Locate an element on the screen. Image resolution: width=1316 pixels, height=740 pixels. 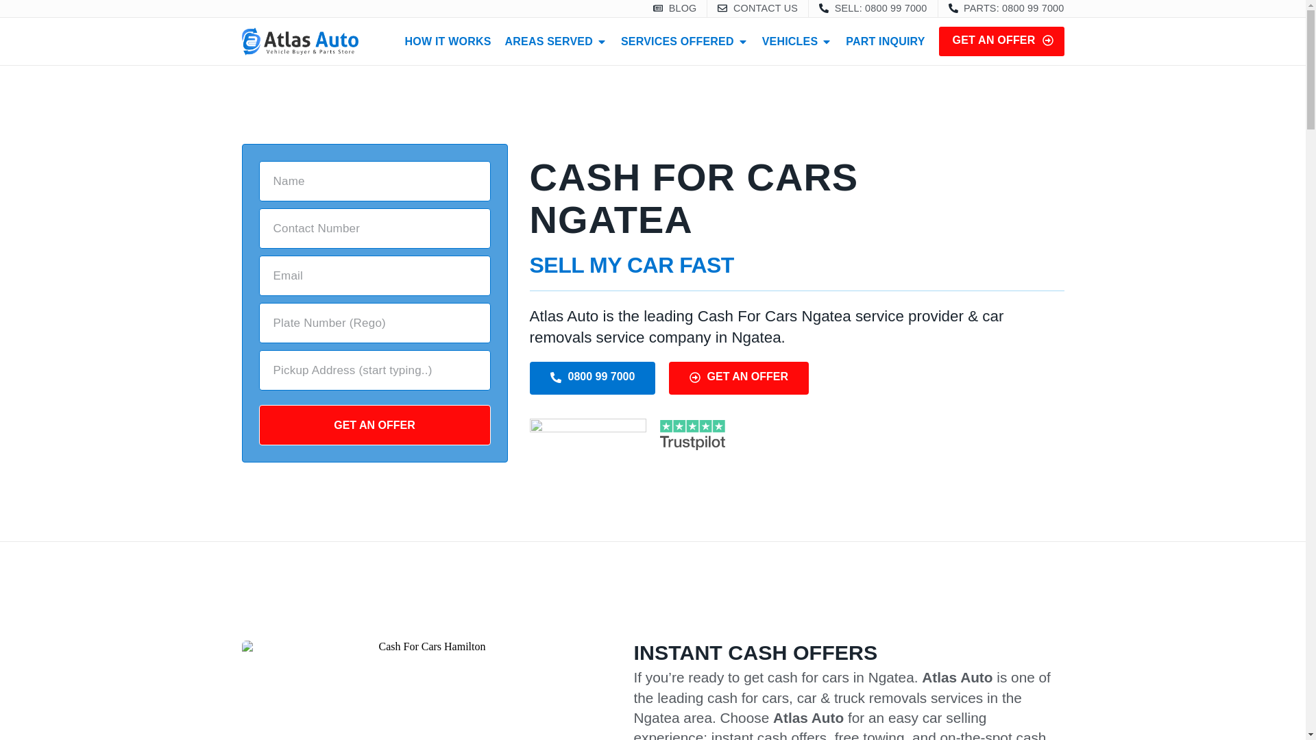
VEHICLES is located at coordinates (790, 41).